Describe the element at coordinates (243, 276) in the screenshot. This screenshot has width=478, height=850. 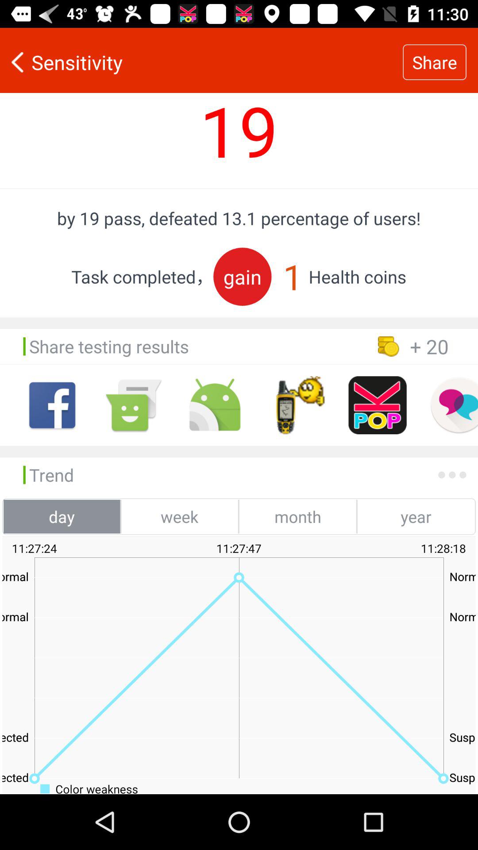
I see `press the item below by 19 pass item` at that location.